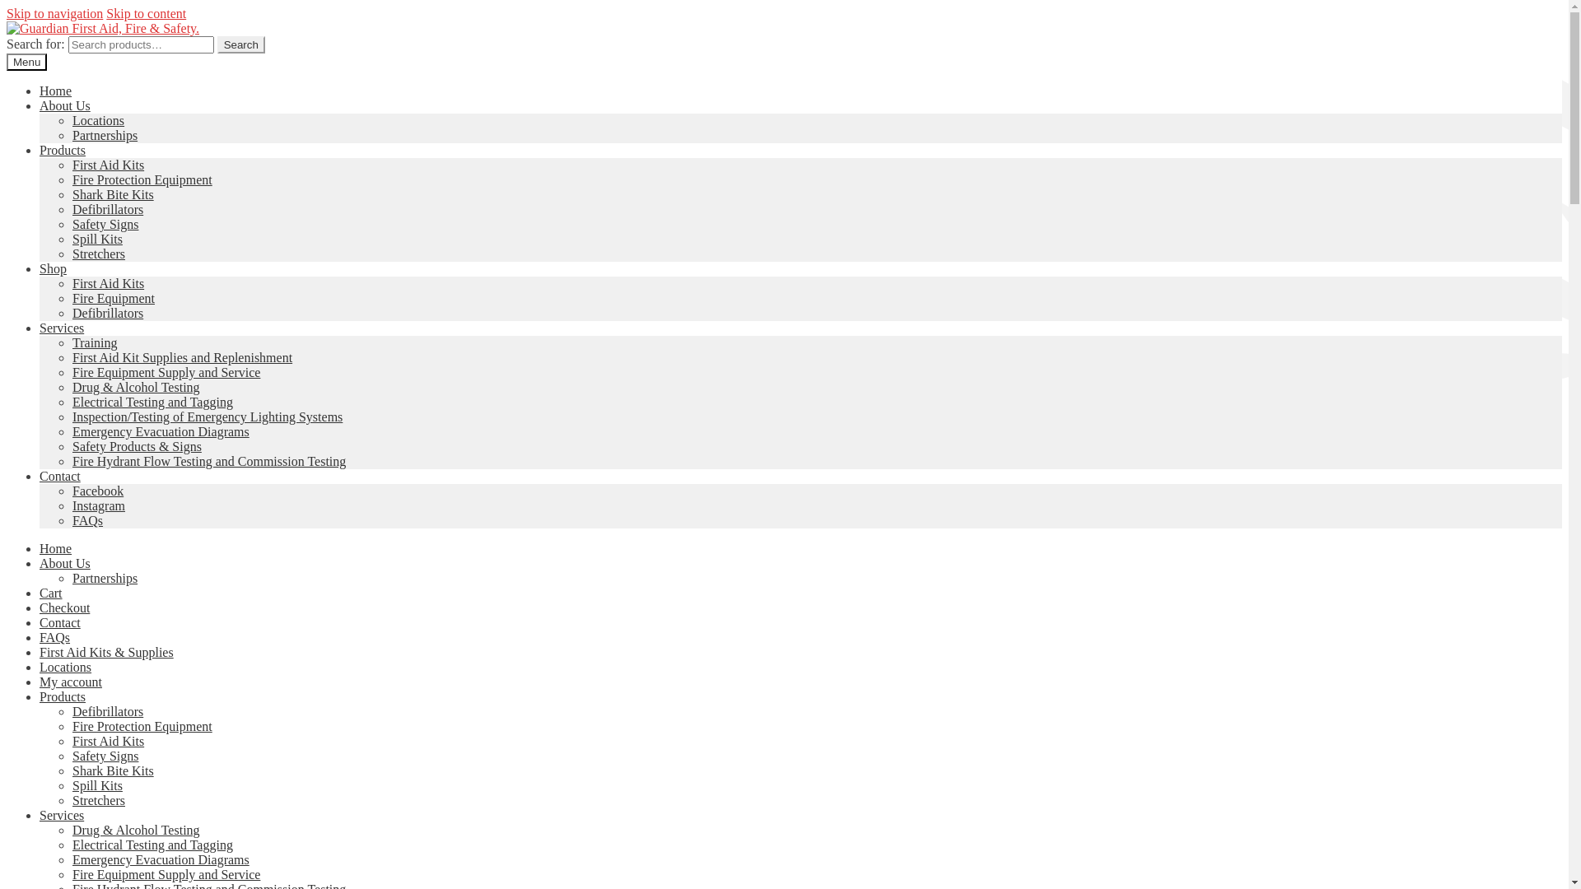  Describe the element at coordinates (63, 696) in the screenshot. I see `Products` at that location.